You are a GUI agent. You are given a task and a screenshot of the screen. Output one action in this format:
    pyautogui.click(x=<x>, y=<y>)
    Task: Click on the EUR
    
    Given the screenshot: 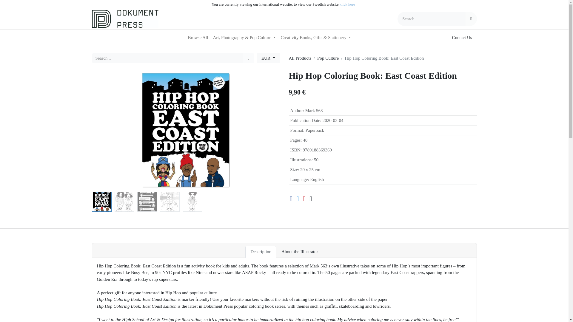 What is the action you would take?
    pyautogui.click(x=268, y=58)
    